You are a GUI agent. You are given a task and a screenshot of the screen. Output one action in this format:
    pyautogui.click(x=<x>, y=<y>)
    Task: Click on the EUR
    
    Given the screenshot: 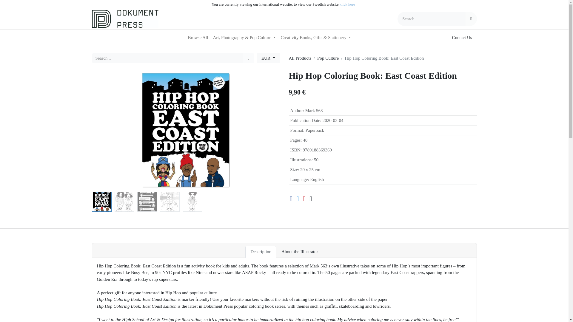 What is the action you would take?
    pyautogui.click(x=268, y=58)
    